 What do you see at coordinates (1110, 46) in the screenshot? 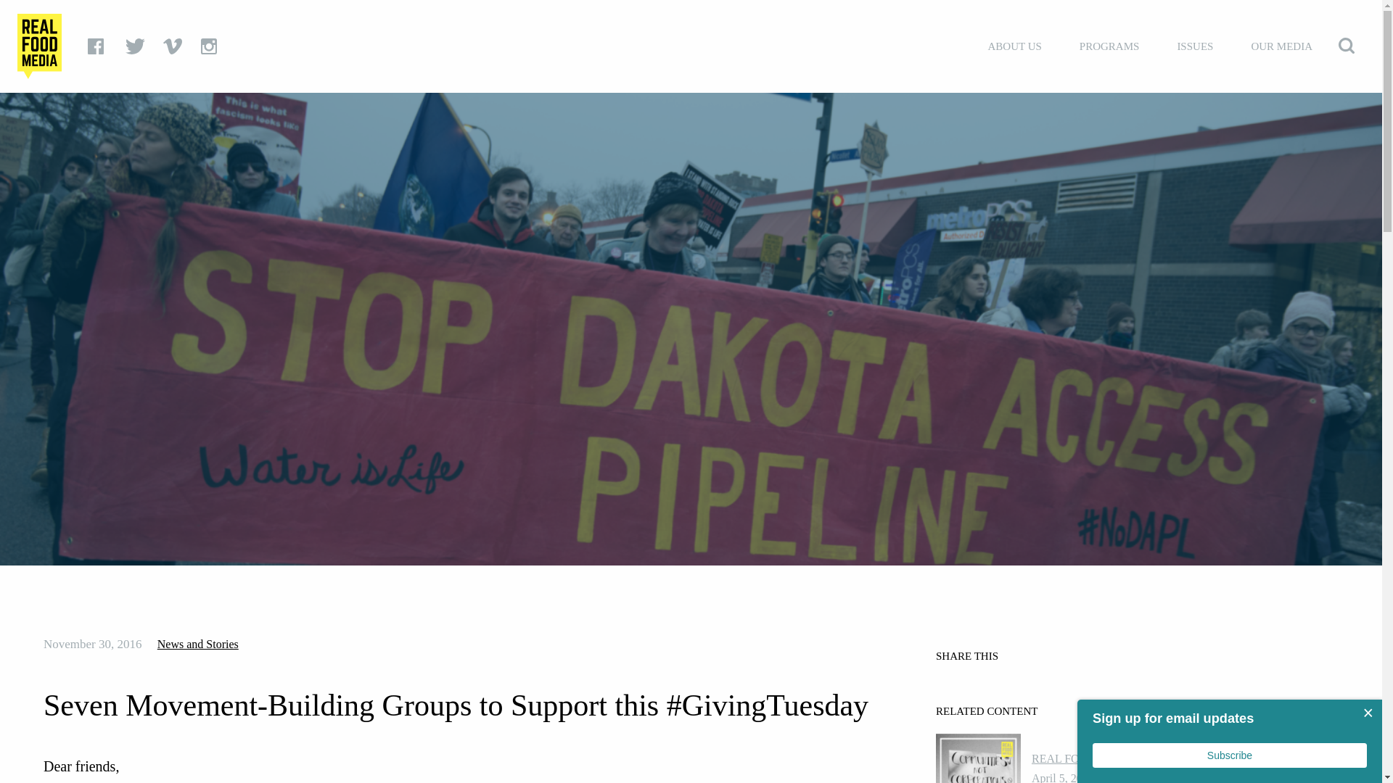
I see `PROGRAMS` at bounding box center [1110, 46].